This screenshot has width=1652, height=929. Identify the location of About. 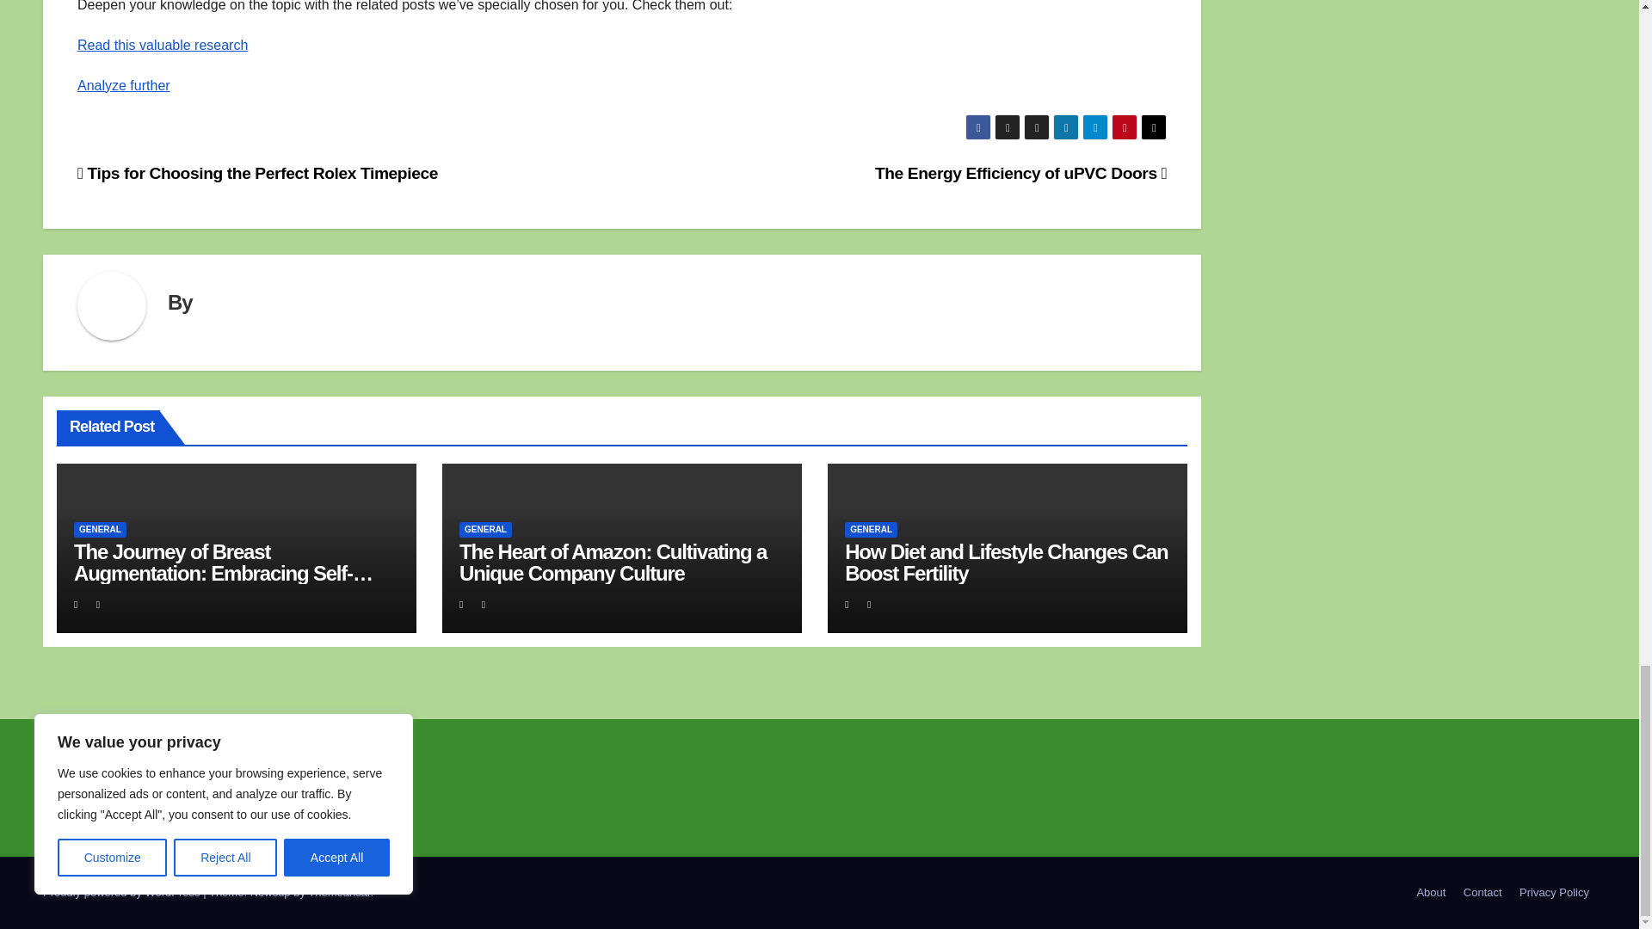
(1430, 893).